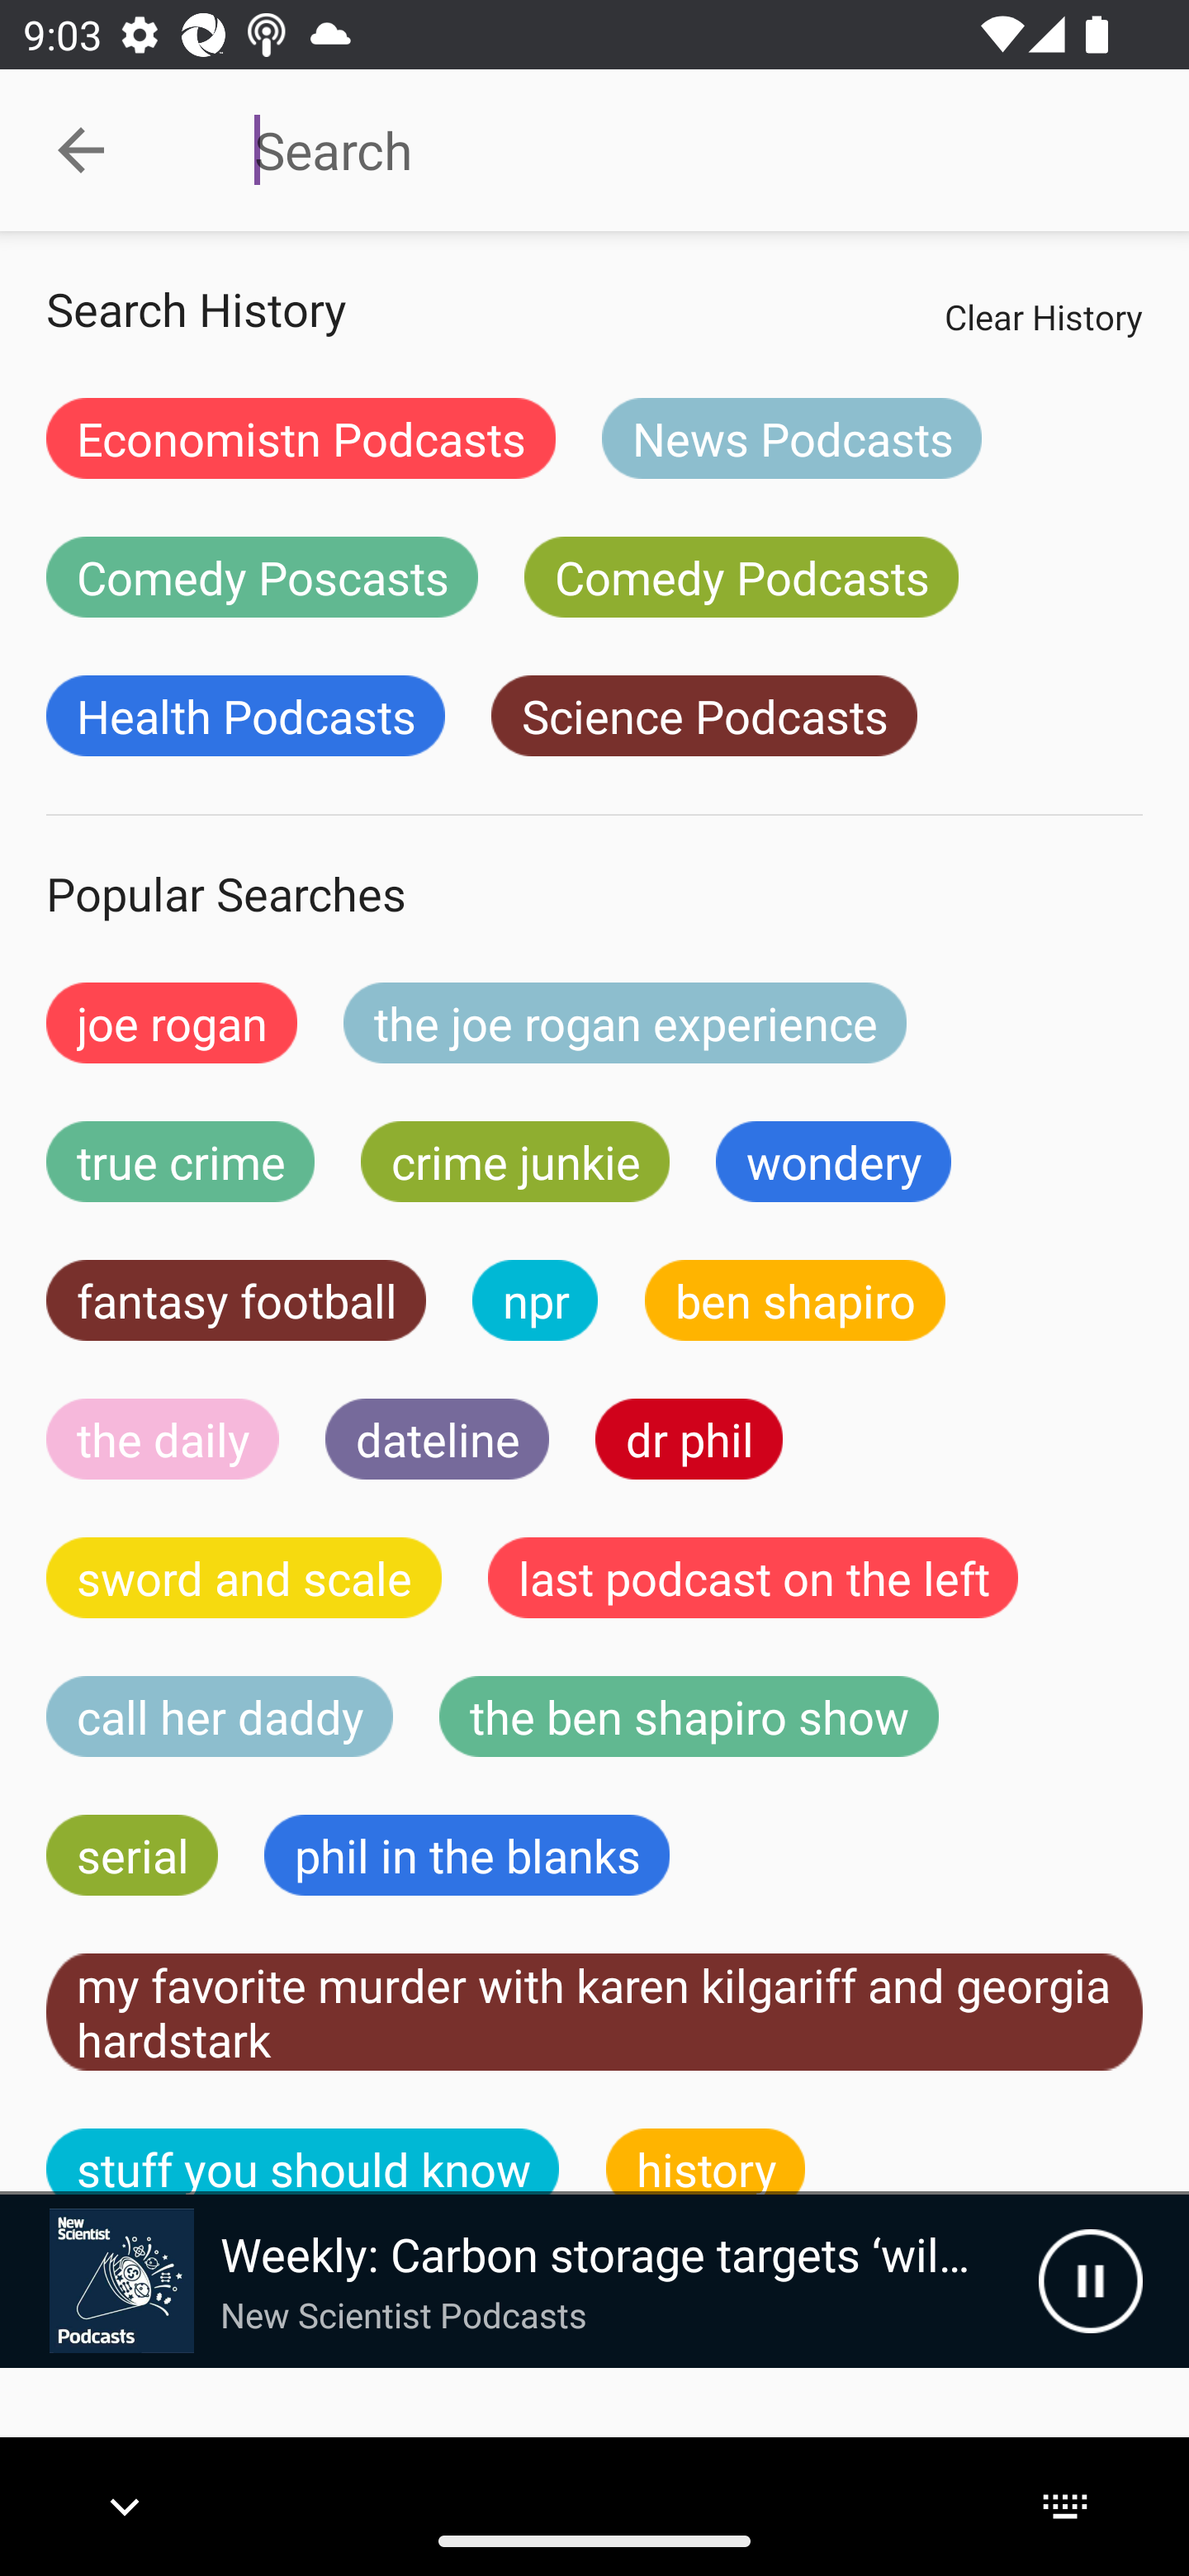 Image resolution: width=1189 pixels, height=2576 pixels. What do you see at coordinates (670, 150) in the screenshot?
I see `Search` at bounding box center [670, 150].